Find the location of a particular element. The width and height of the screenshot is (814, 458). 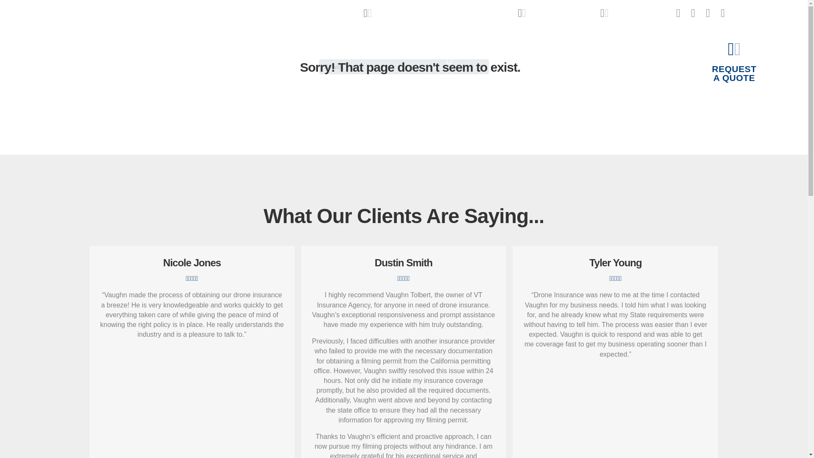

Type and press Enter to search. is located at coordinates (733, 61).